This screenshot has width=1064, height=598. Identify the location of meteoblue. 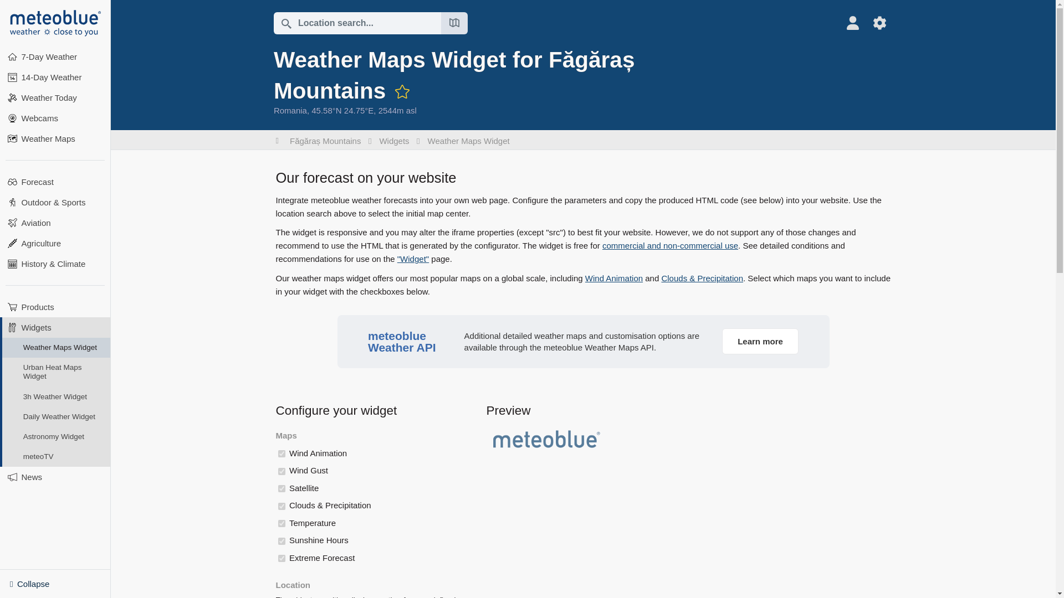
(55, 23).